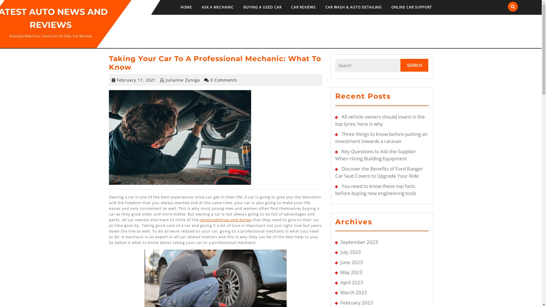  What do you see at coordinates (412, 7) in the screenshot?
I see `ONLINE CAR SUPPORT` at bounding box center [412, 7].